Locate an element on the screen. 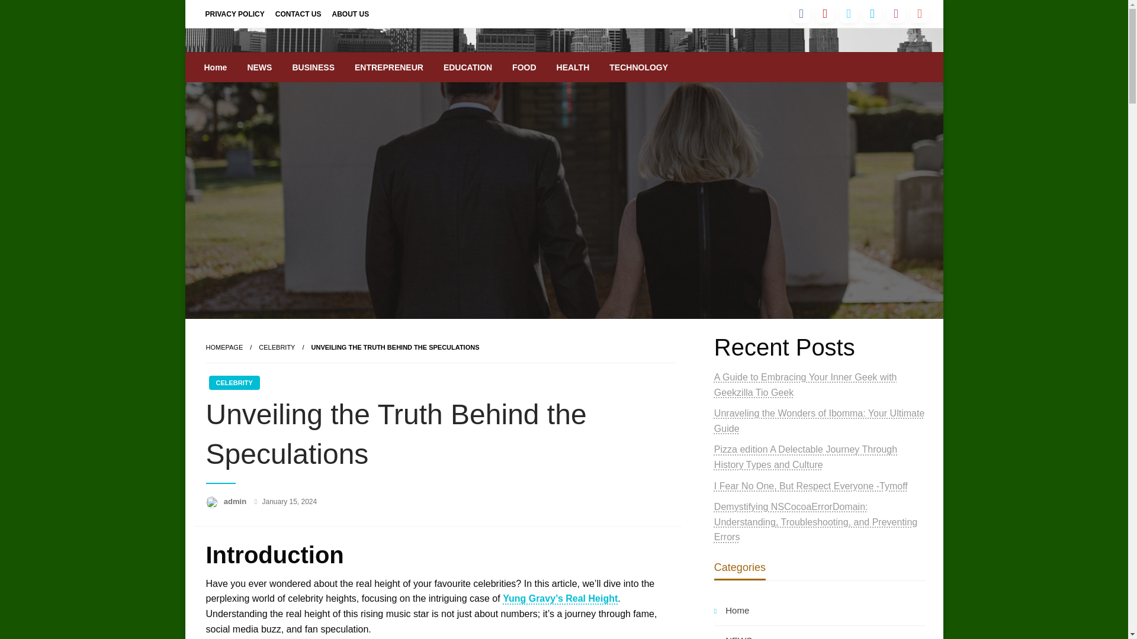 Image resolution: width=1137 pixels, height=639 pixels. Unveiling the Truth Behind the Speculations is located at coordinates (396, 347).